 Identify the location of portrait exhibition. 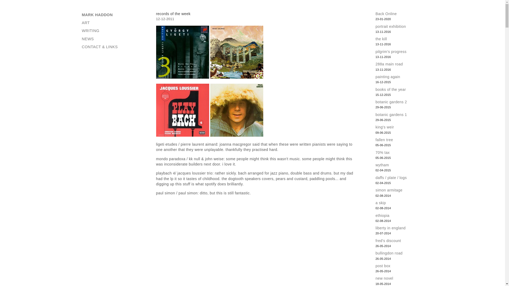
(390, 26).